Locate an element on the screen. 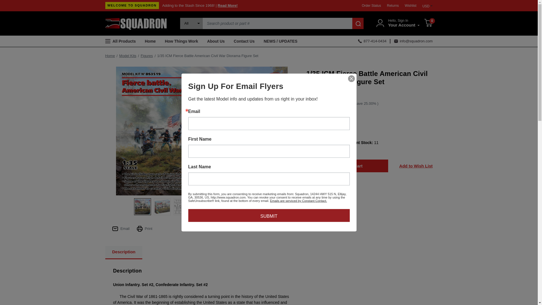 The image size is (542, 305). How Things Work is located at coordinates (182, 41).